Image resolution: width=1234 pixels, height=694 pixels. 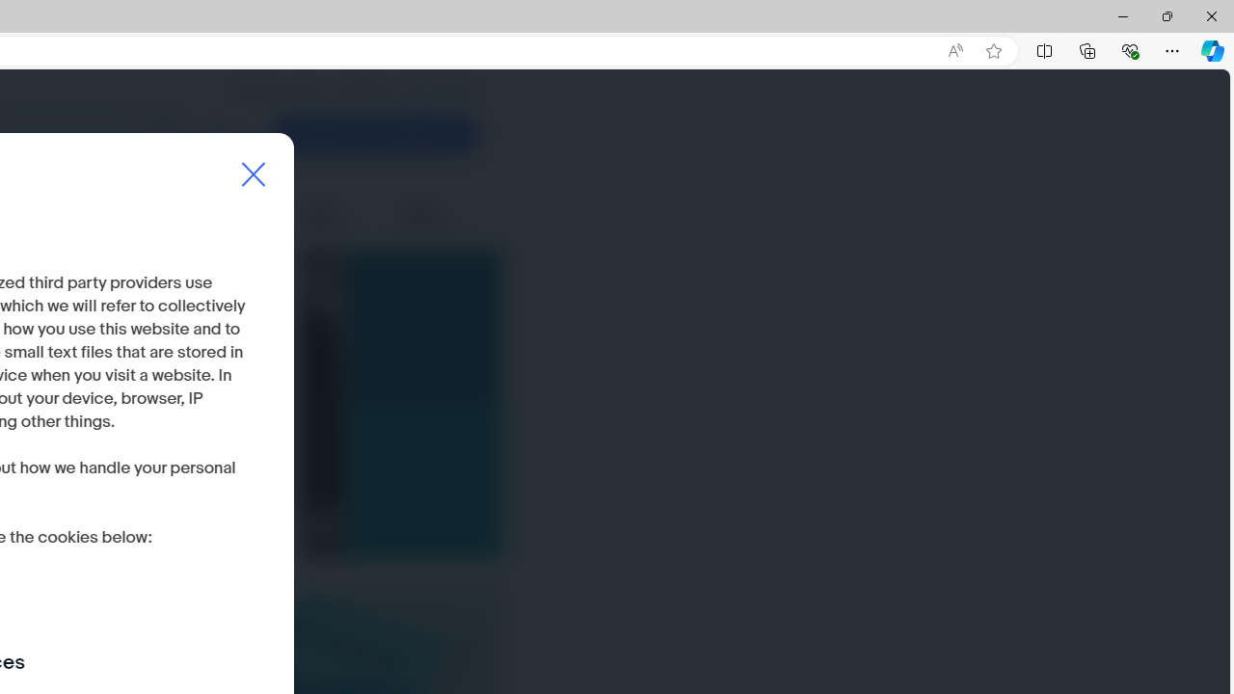 I want to click on IN, so click(x=414, y=92).